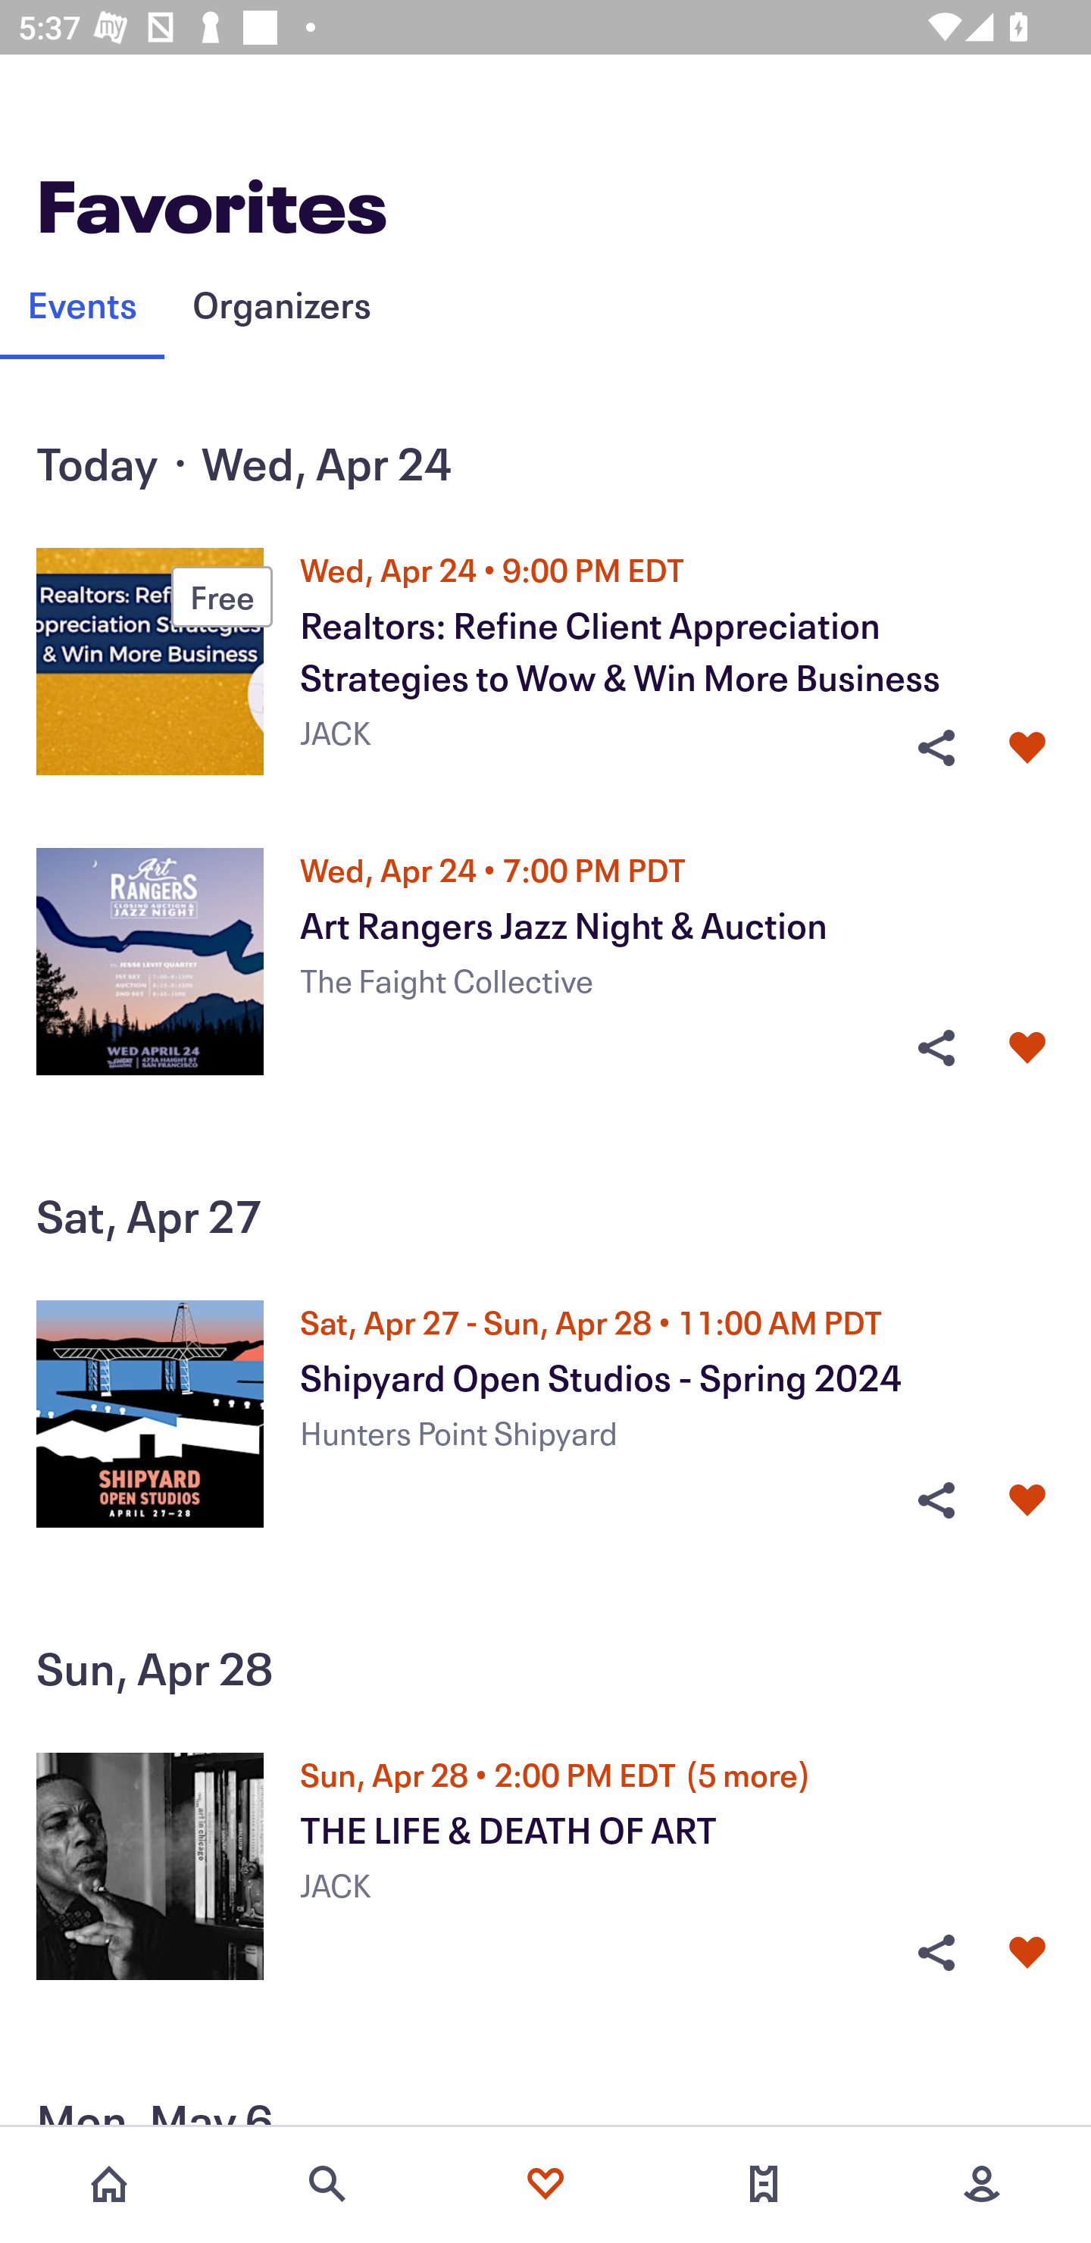 Image resolution: width=1091 pixels, height=2243 pixels. Describe the element at coordinates (1027, 748) in the screenshot. I see `Unlike event` at that location.